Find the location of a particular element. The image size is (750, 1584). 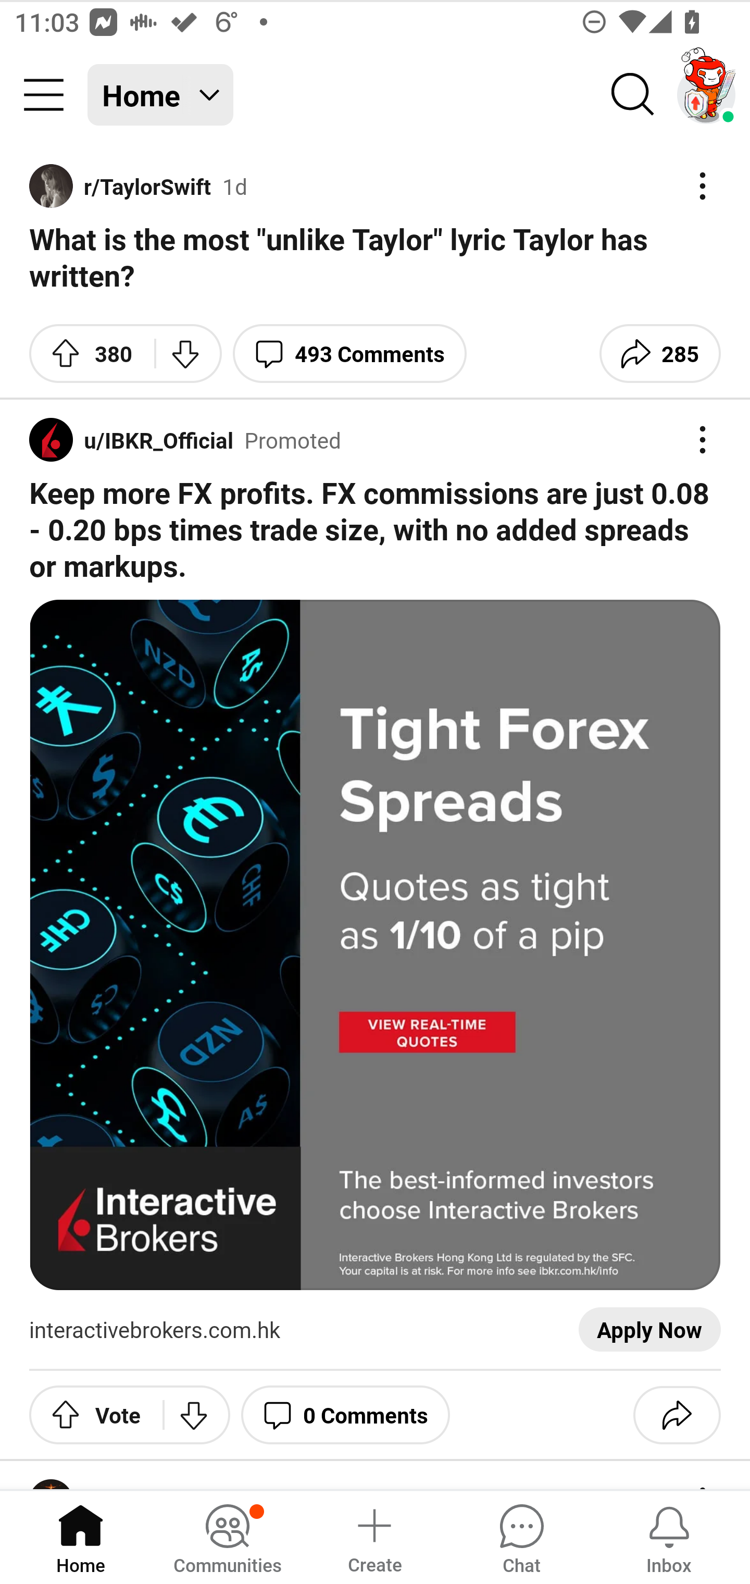

Chat is located at coordinates (521, 1536).